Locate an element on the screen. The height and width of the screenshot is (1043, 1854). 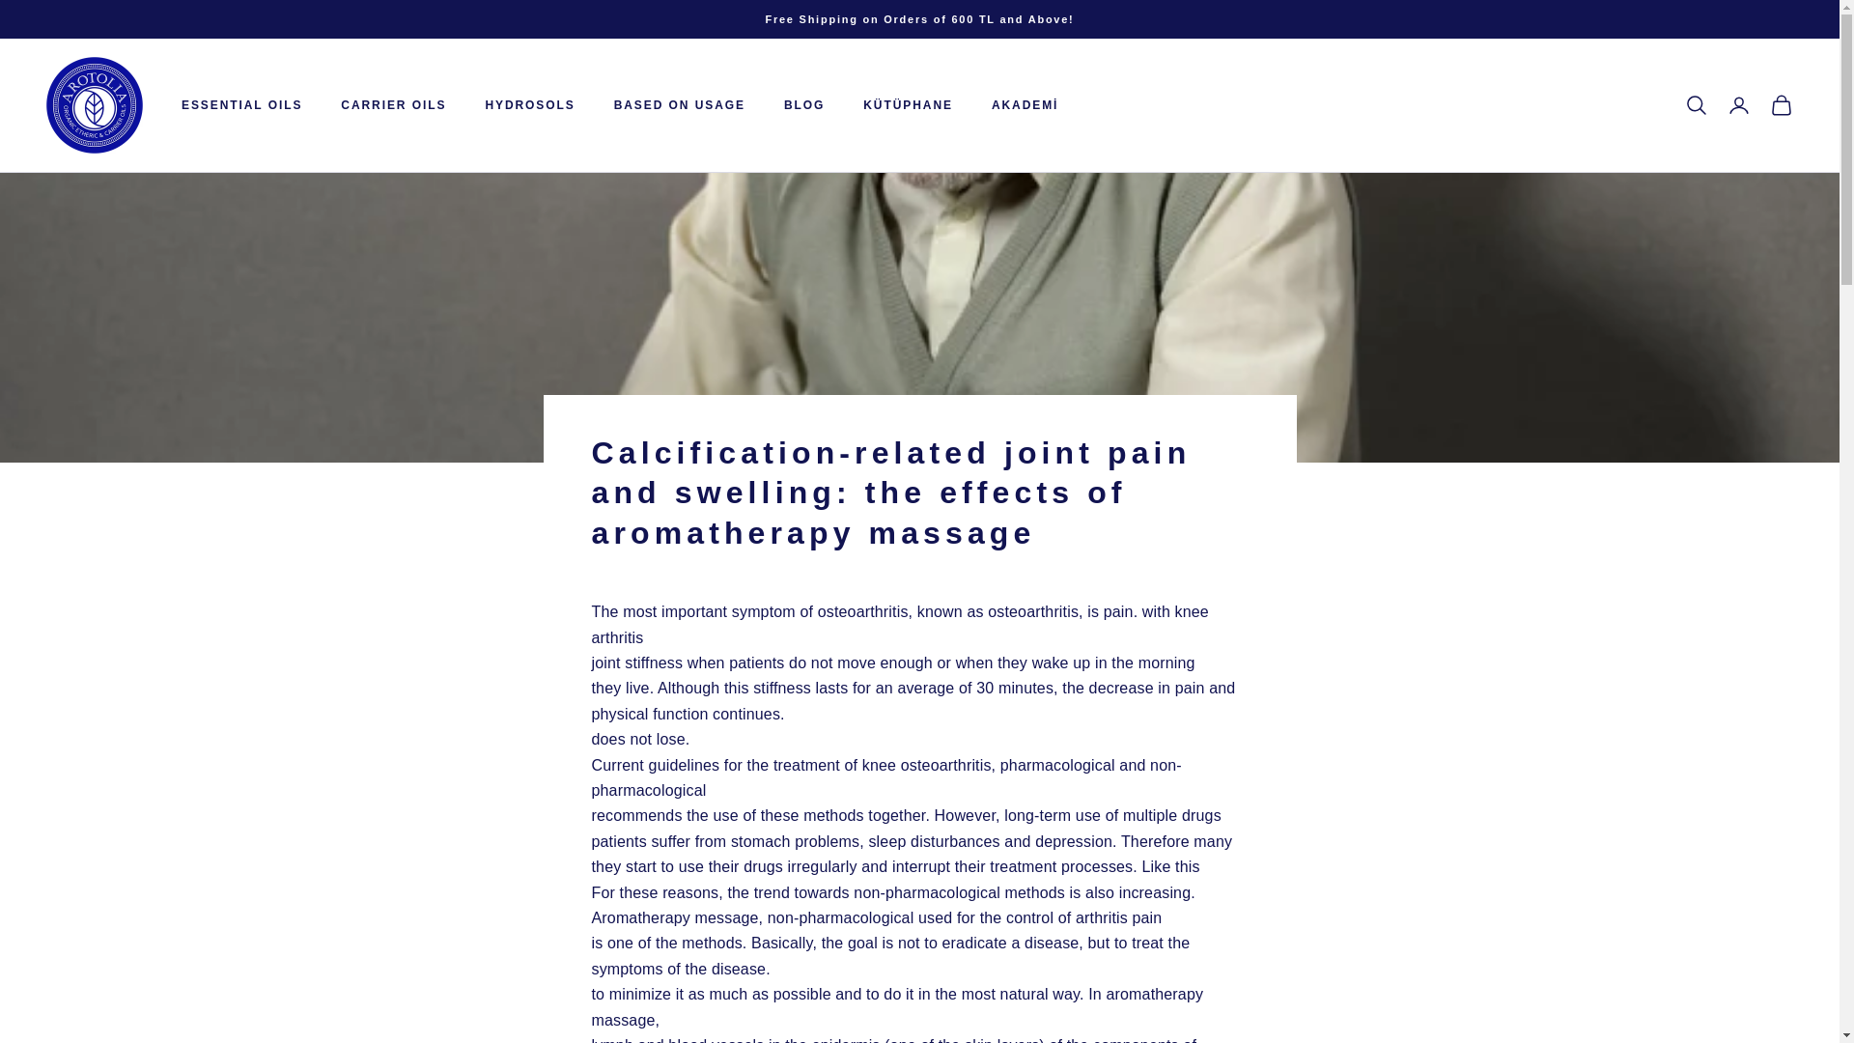
Arotolia is located at coordinates (95, 104).